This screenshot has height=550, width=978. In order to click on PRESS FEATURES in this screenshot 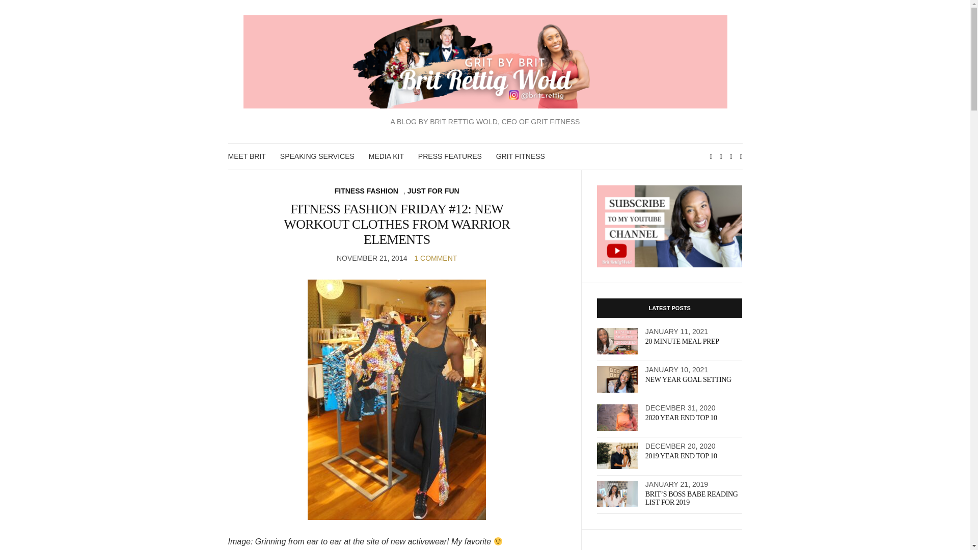, I will do `click(450, 156)`.